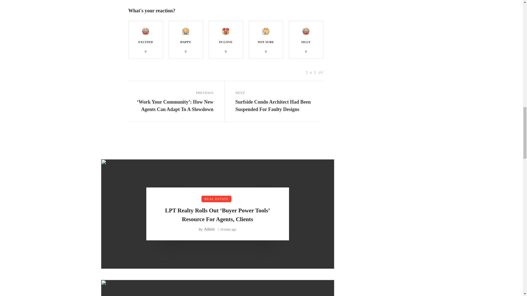  Describe the element at coordinates (209, 229) in the screenshot. I see `Admin` at that location.